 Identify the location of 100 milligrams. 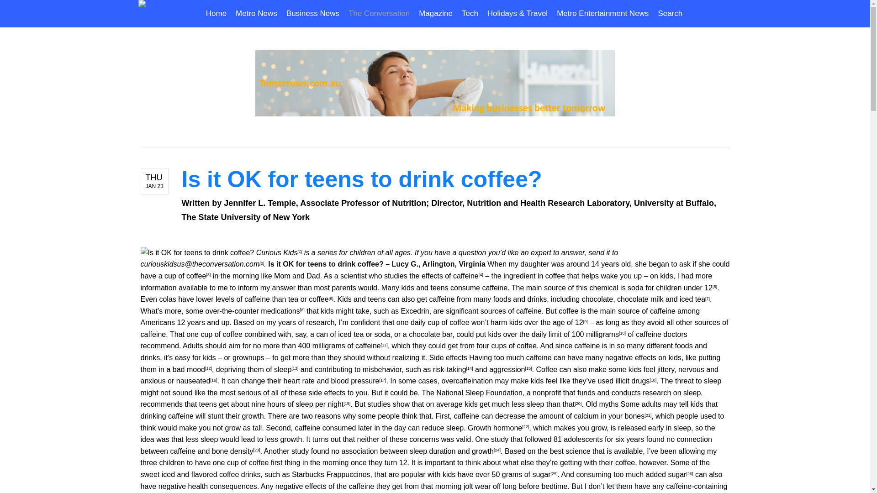
(595, 334).